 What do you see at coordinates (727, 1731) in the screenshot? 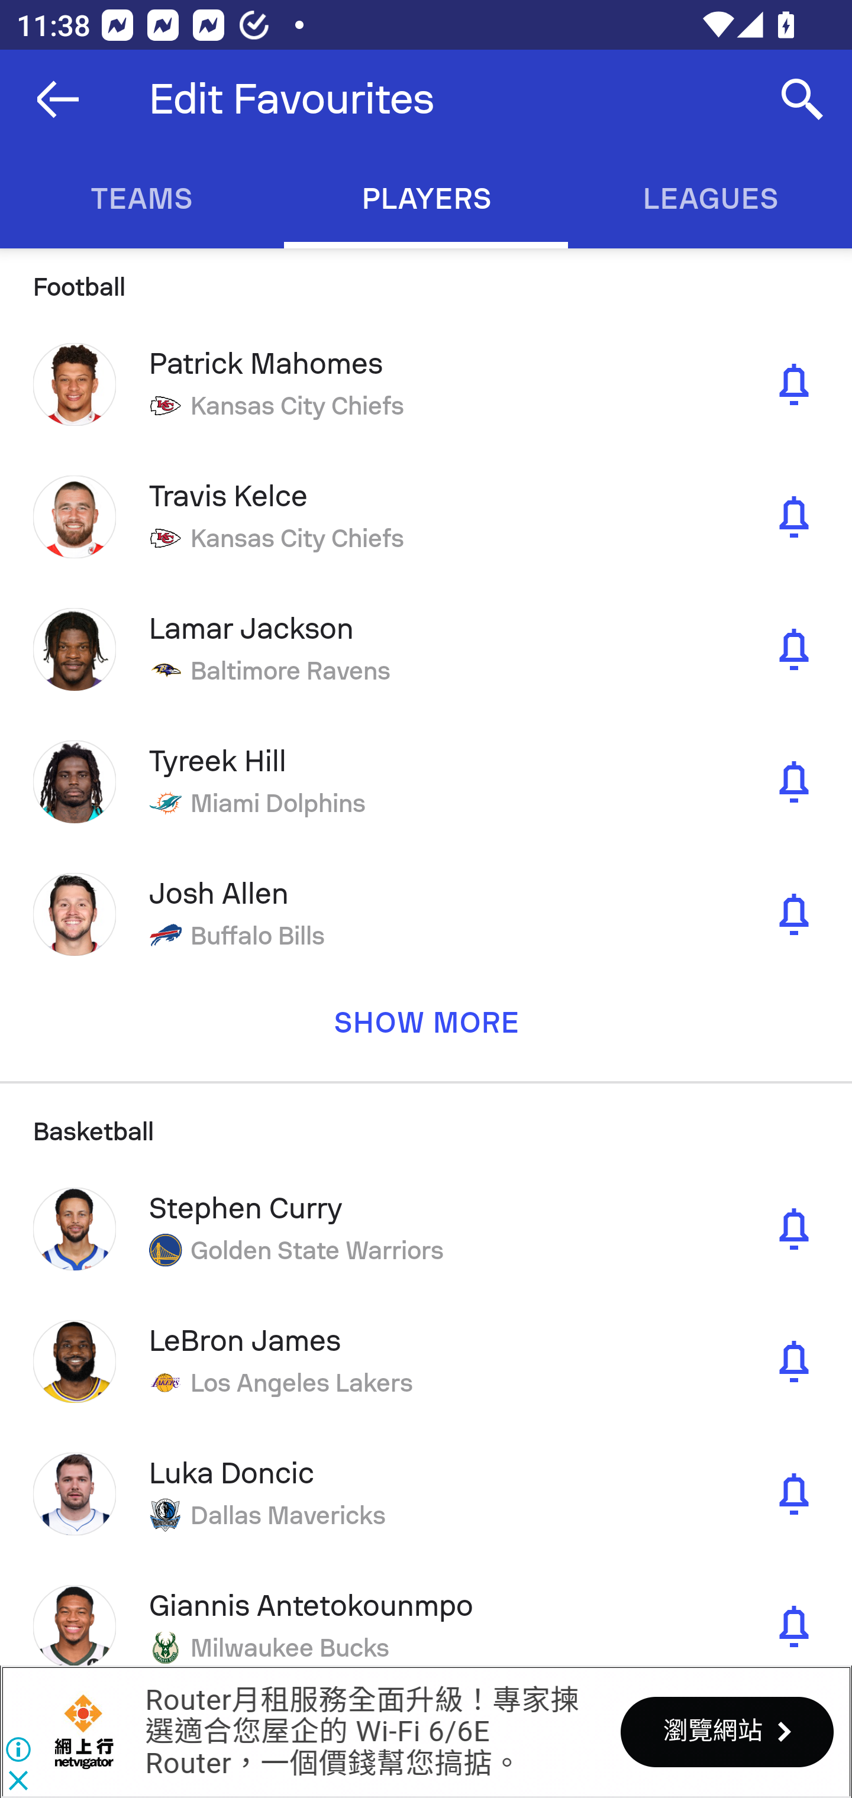
I see `瀏覽網站` at bounding box center [727, 1731].